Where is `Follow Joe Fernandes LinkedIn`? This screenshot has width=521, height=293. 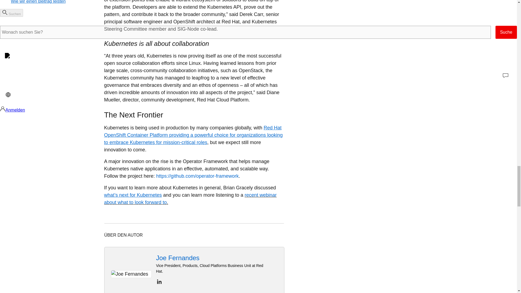 Follow Joe Fernandes LinkedIn is located at coordinates (159, 282).